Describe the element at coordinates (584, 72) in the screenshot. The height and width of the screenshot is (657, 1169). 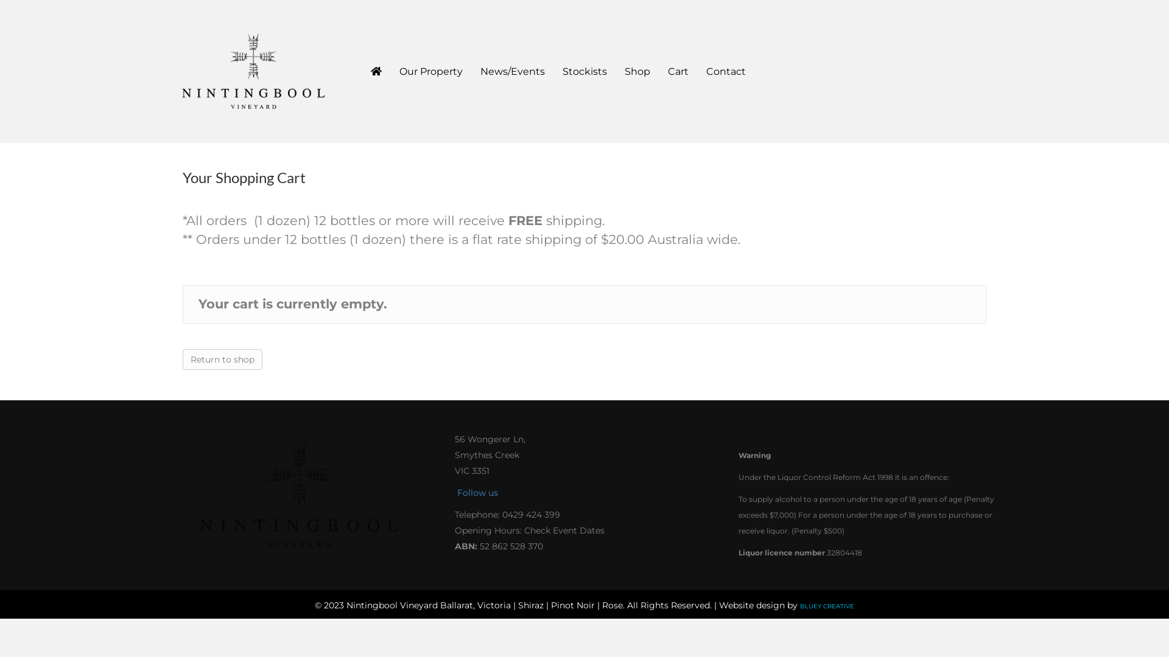
I see `Stockists` at that location.